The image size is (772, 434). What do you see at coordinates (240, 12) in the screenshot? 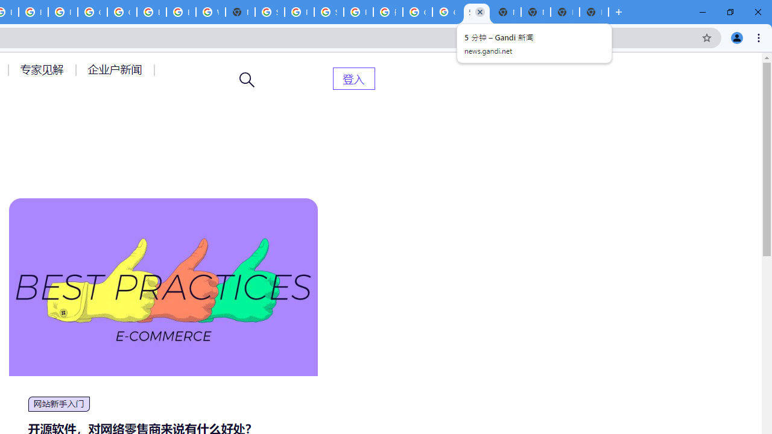
I see `New Tab` at bounding box center [240, 12].